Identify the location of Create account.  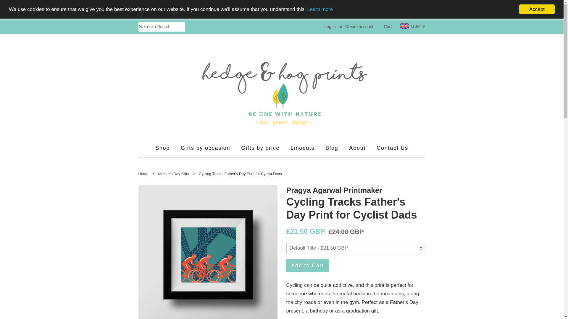
(359, 20).